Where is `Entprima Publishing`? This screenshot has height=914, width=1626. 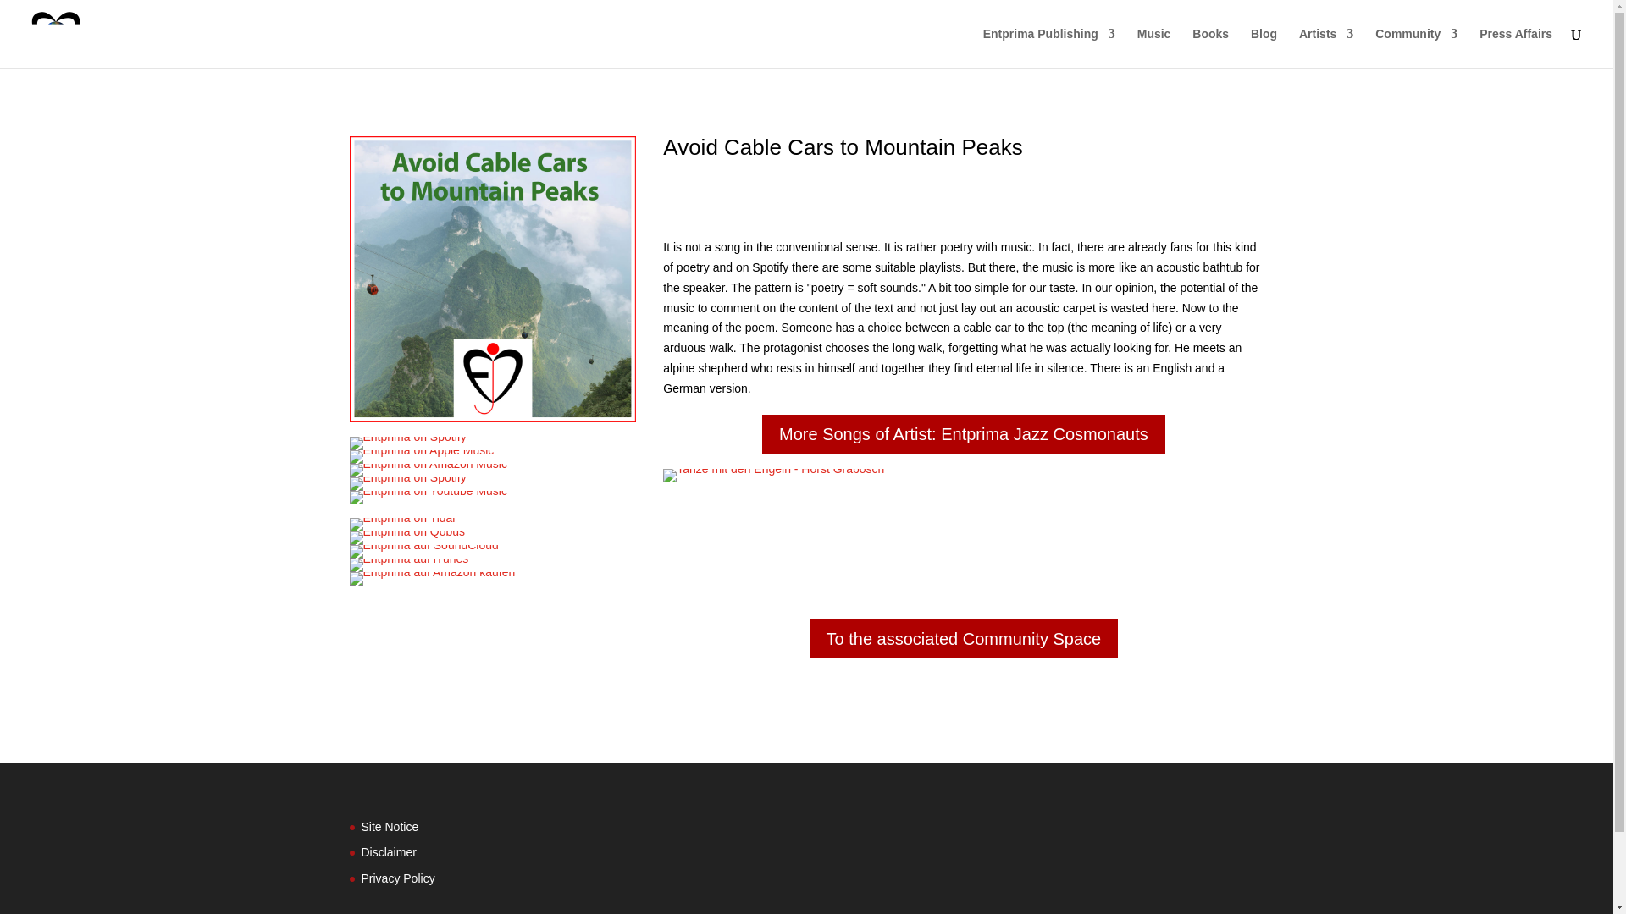
Entprima Publishing is located at coordinates (1049, 47).